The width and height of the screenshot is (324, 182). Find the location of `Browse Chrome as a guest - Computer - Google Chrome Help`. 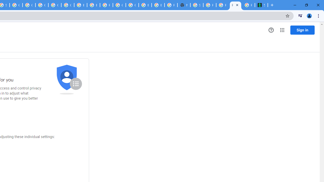

Browse Chrome as a guest - Computer - Google Chrome Help is located at coordinates (80, 5).